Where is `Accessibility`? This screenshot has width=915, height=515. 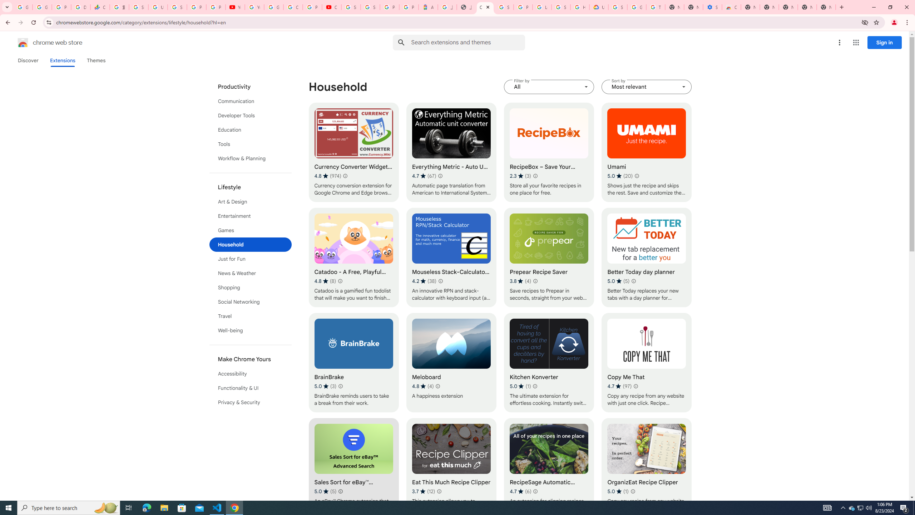
Accessibility is located at coordinates (251, 374).